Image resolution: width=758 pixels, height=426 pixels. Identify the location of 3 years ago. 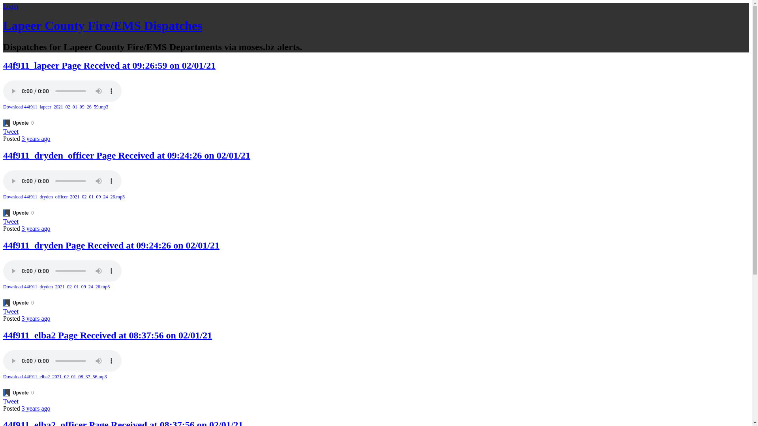
(36, 319).